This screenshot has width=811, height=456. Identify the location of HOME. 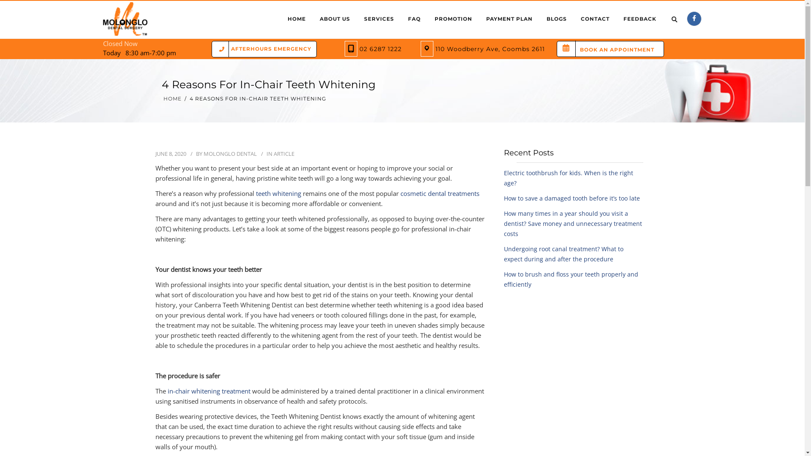
(172, 99).